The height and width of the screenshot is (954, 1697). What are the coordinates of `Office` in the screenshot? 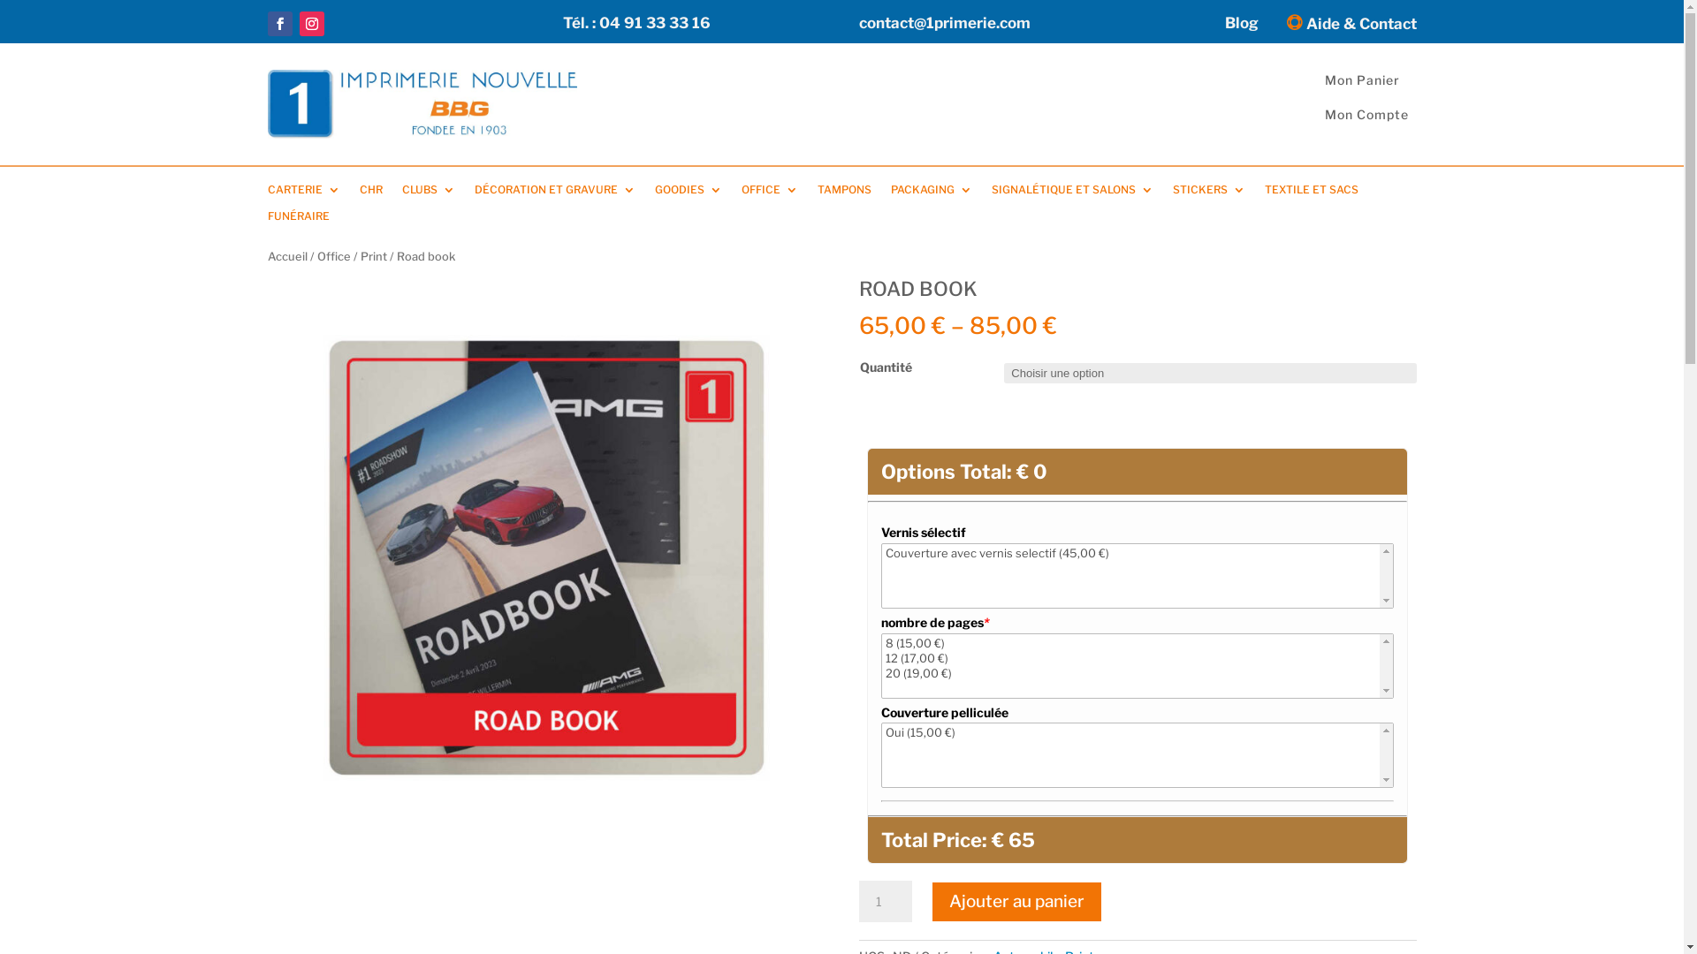 It's located at (333, 256).